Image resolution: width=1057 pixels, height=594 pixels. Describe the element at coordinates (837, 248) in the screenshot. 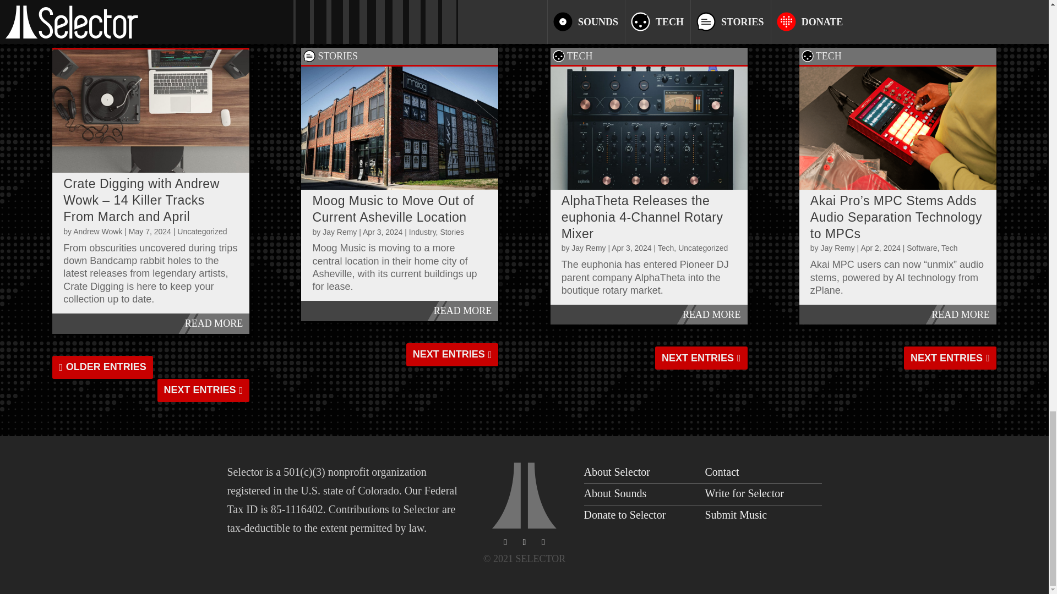

I see `Posts by Jay Remy` at that location.